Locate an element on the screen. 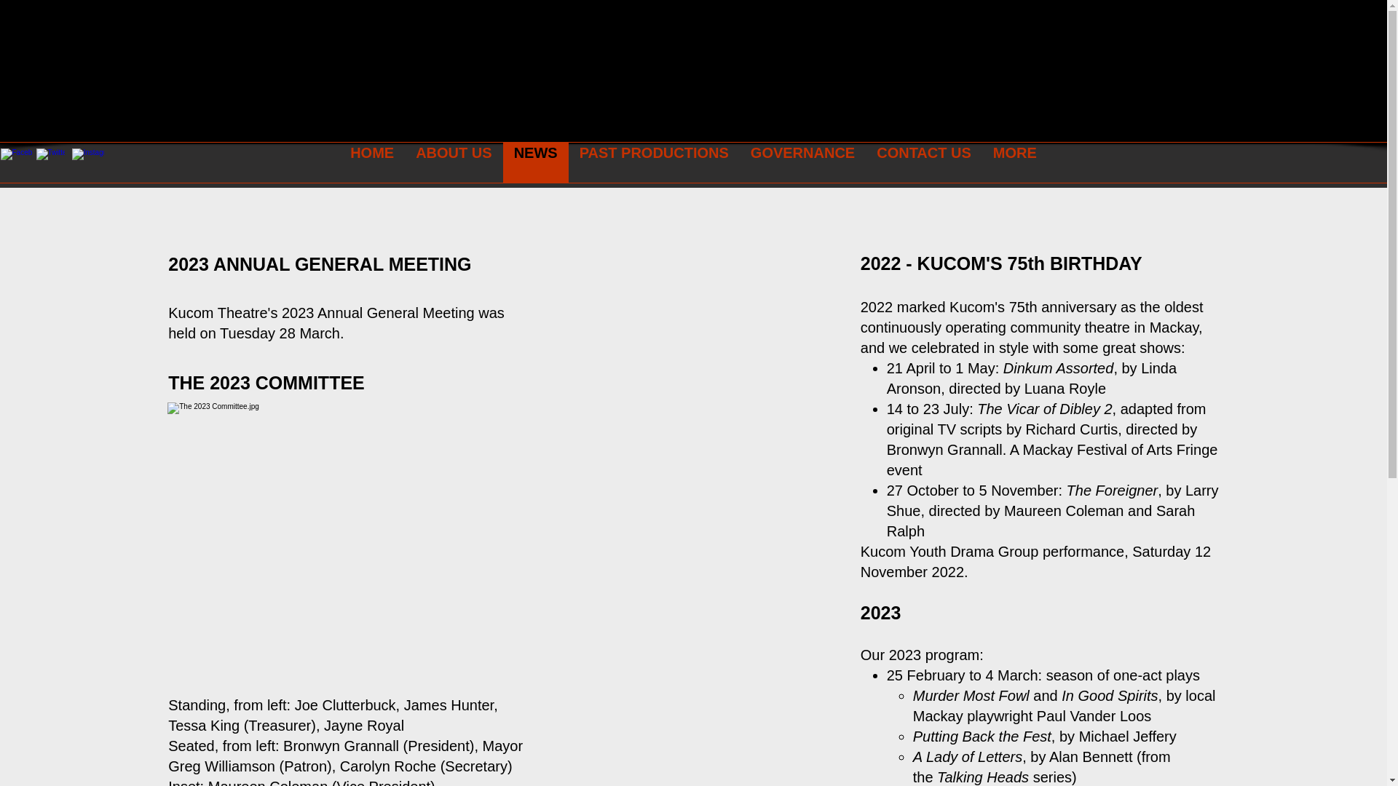 The image size is (1398, 786). CONTACT US is located at coordinates (924, 163).